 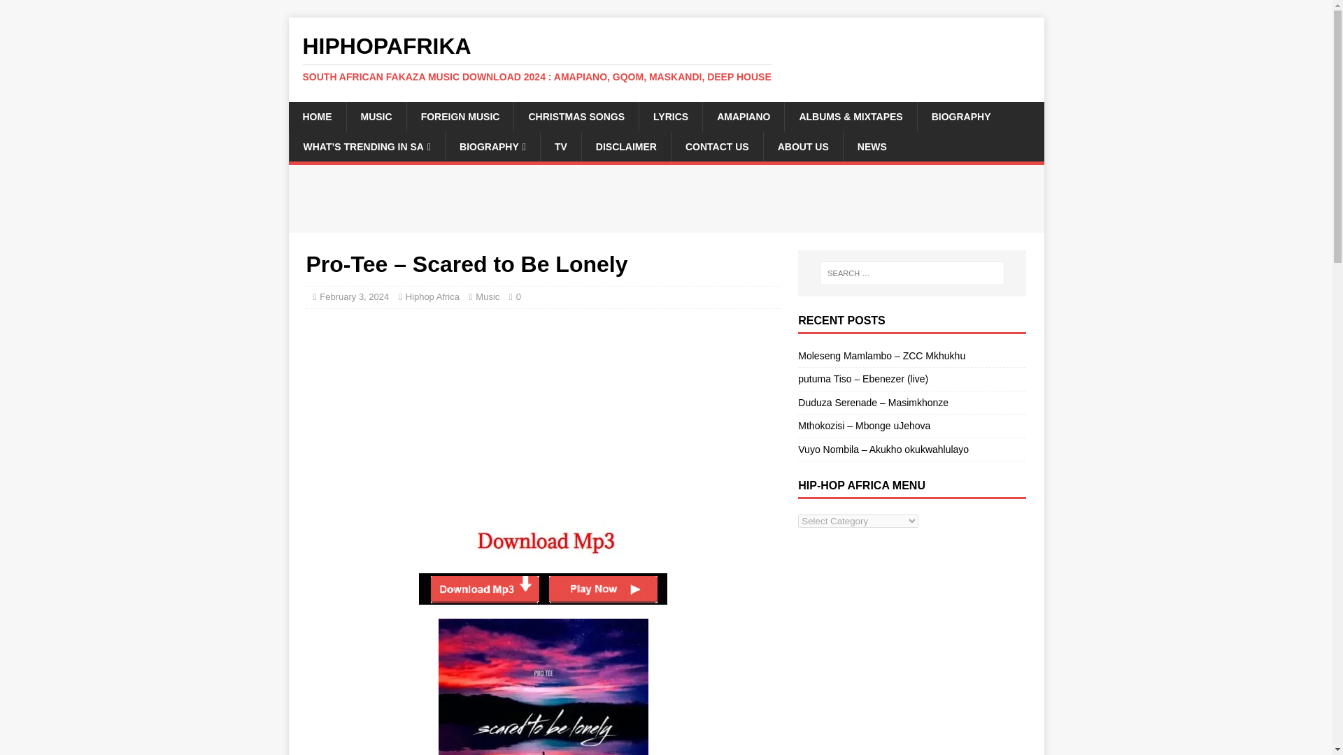 I want to click on TV, so click(x=560, y=147).